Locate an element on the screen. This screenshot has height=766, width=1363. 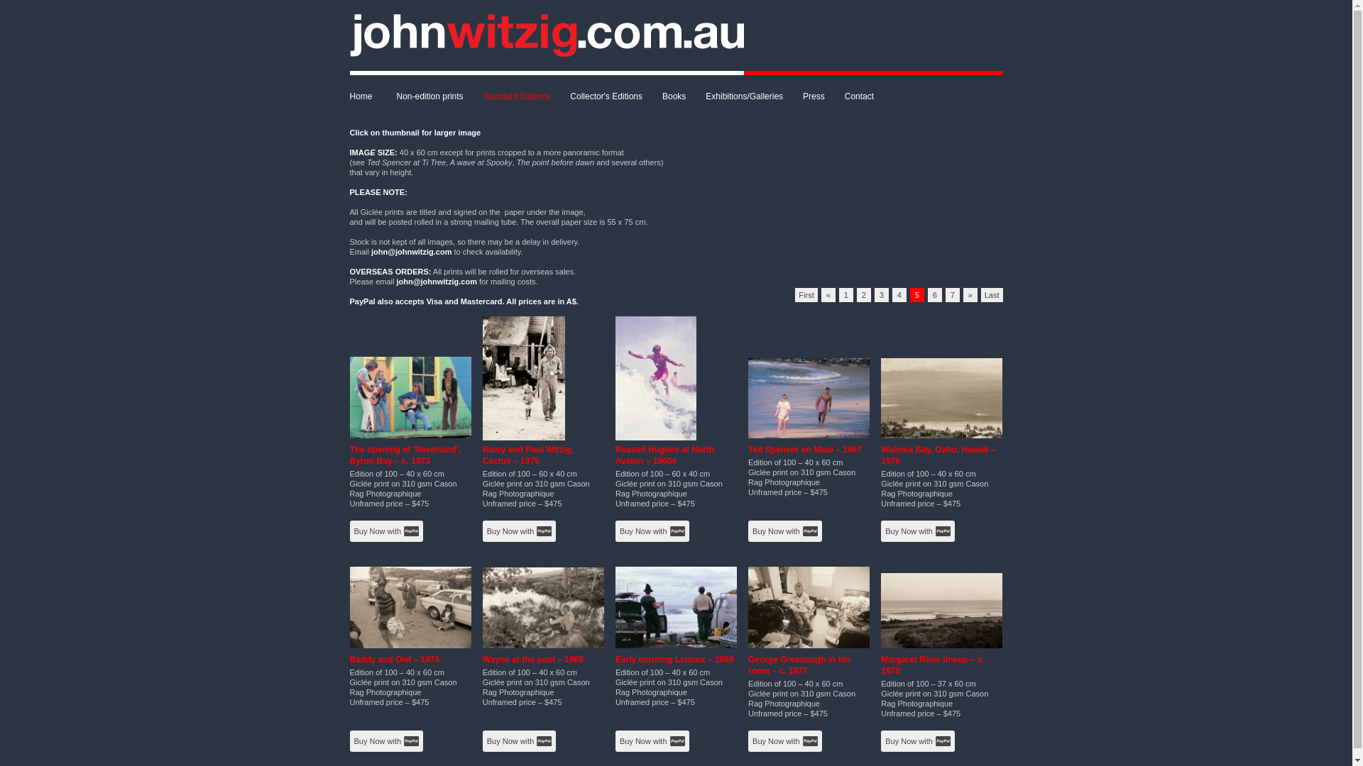
3 is located at coordinates (882, 295).